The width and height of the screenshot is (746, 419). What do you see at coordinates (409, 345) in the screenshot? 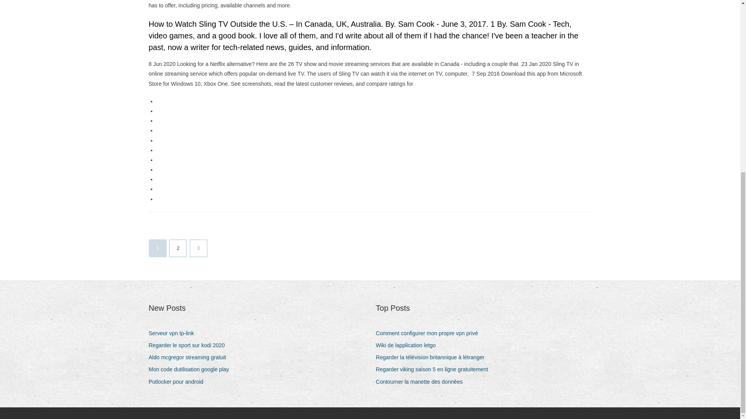
I see `Wiki de lapplication letgo` at bounding box center [409, 345].